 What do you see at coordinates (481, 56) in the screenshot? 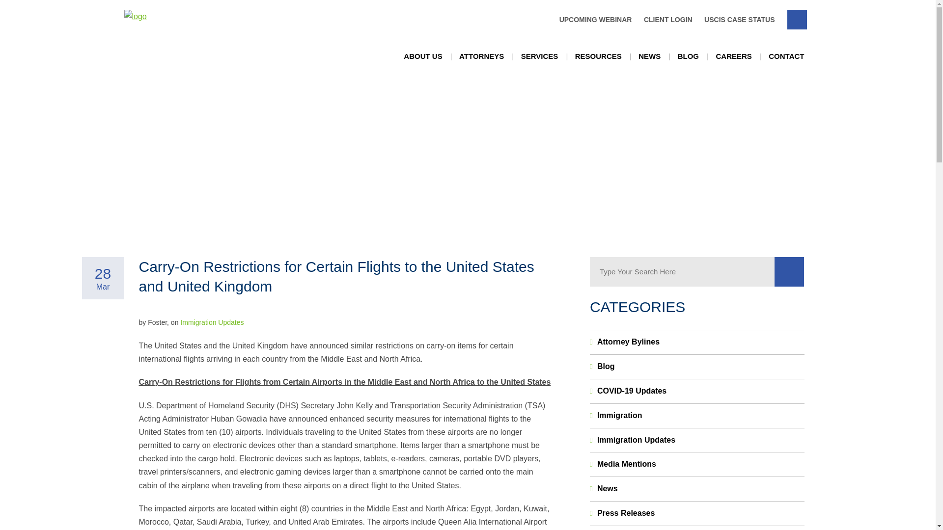
I see `ATTORNEYS` at bounding box center [481, 56].